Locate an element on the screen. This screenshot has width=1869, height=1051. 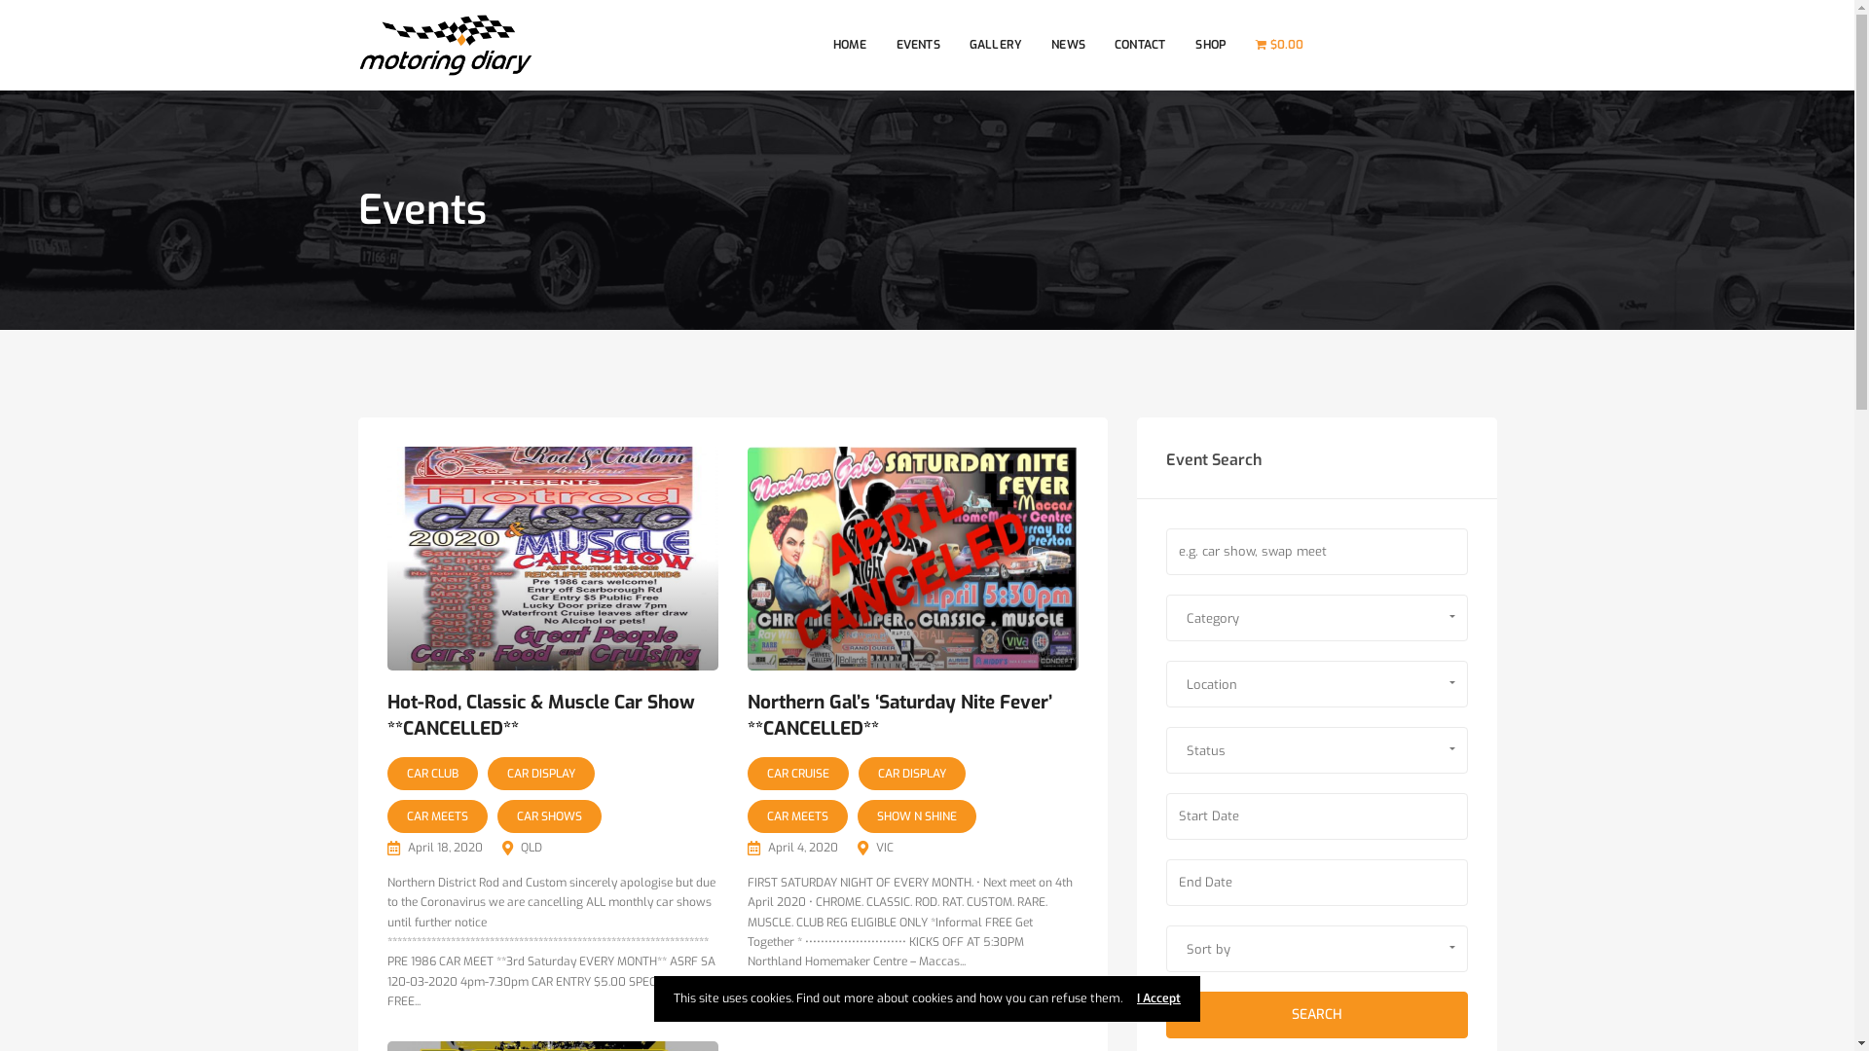
Category is located at coordinates (1317, 618).